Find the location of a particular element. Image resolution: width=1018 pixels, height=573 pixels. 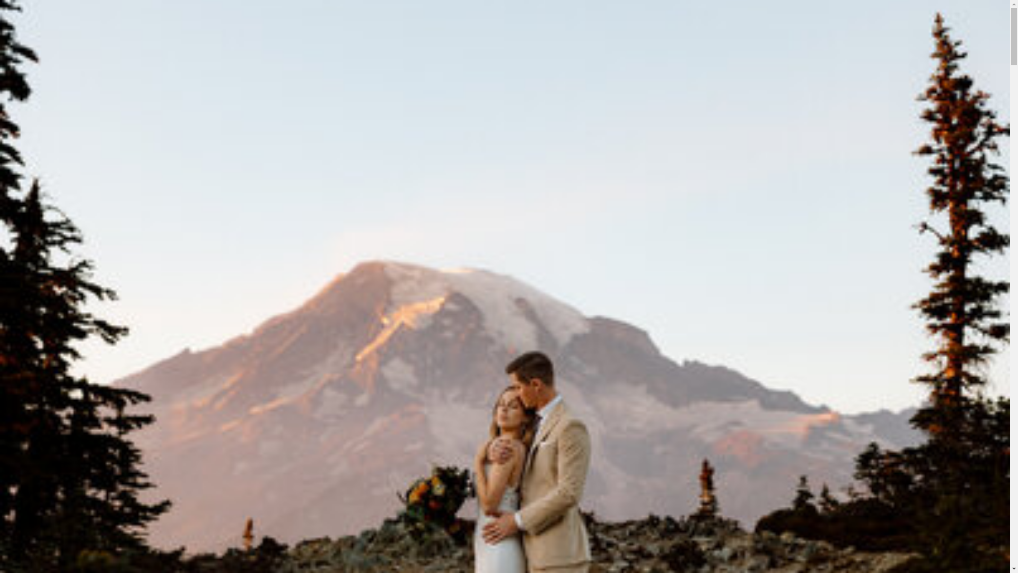

CONTACT is located at coordinates (322, 59).